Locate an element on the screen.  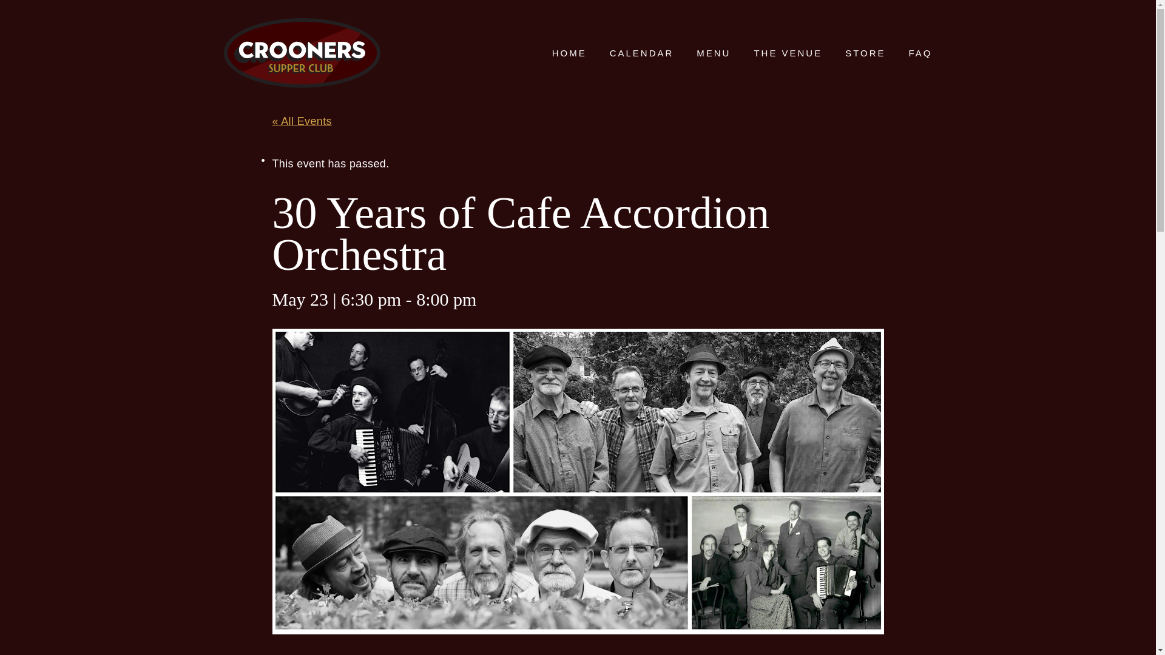
FAQ is located at coordinates (920, 53).